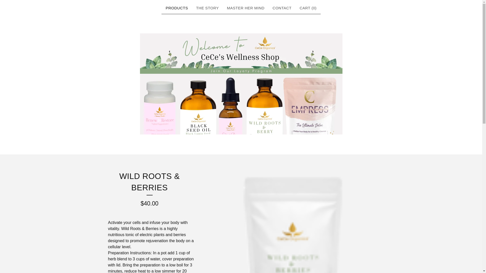 This screenshot has height=273, width=486. What do you see at coordinates (246, 8) in the screenshot?
I see `MASTER HER MIND` at bounding box center [246, 8].